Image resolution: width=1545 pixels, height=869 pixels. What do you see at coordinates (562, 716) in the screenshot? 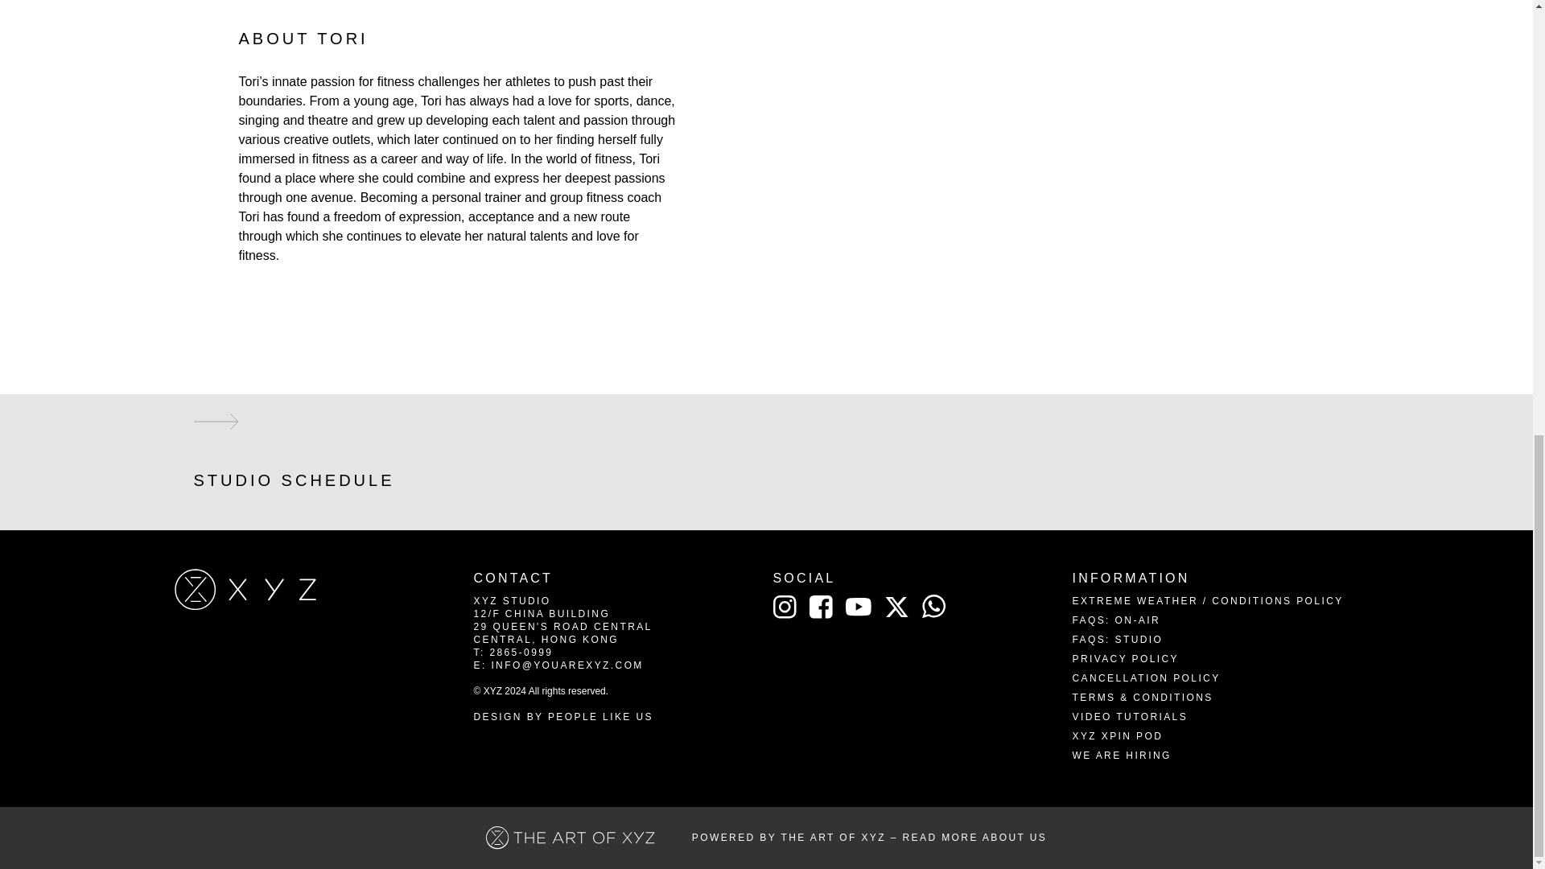
I see `DESIGN BY PEOPLE LIKE US` at bounding box center [562, 716].